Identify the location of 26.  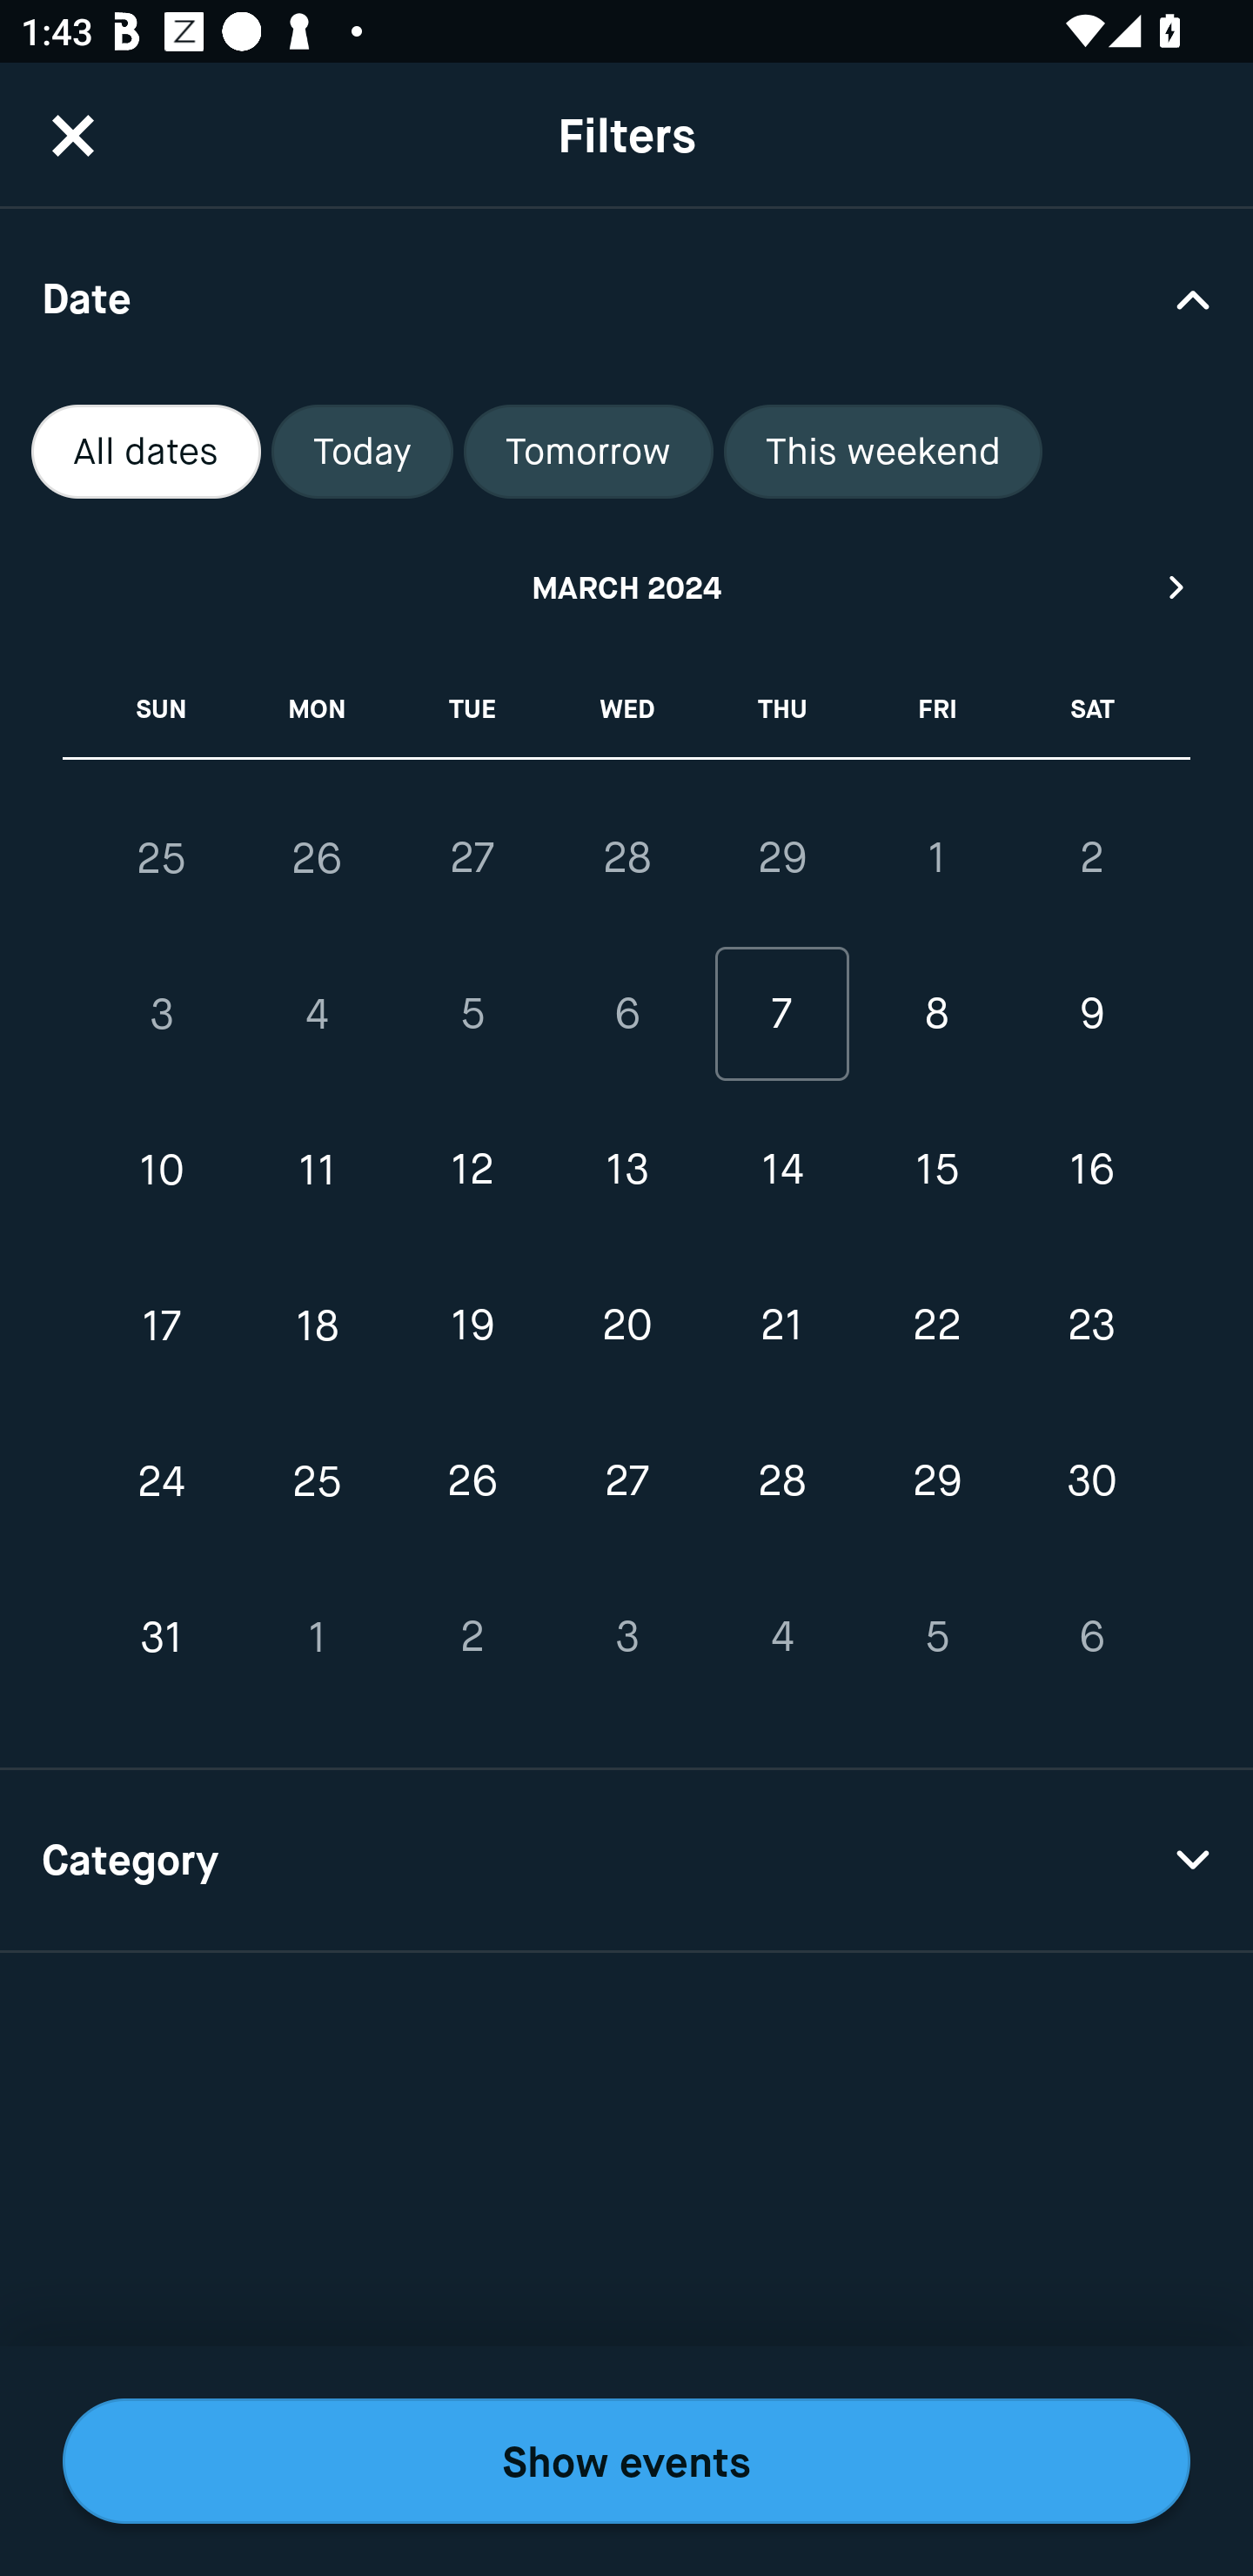
(317, 858).